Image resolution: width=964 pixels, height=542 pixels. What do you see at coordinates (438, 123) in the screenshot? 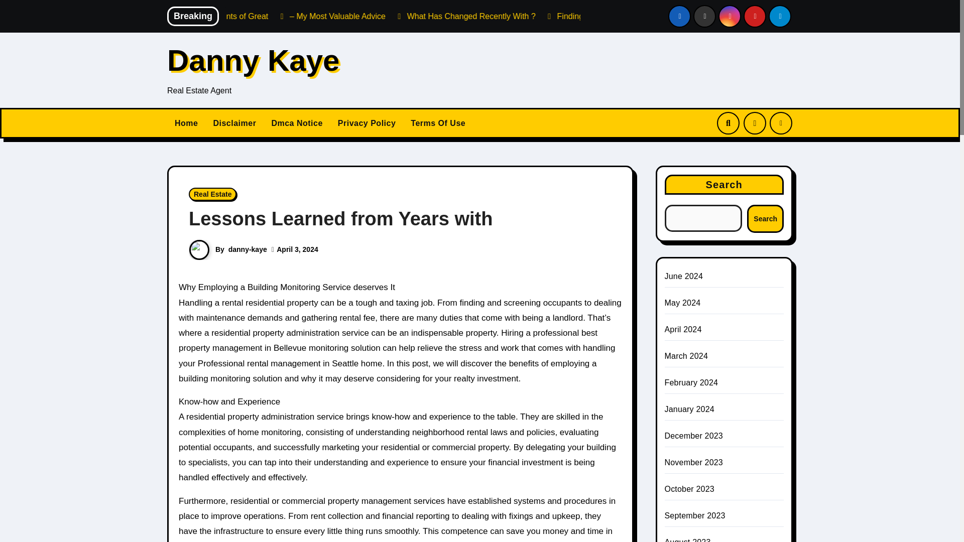
I see `Terms Of Use` at bounding box center [438, 123].